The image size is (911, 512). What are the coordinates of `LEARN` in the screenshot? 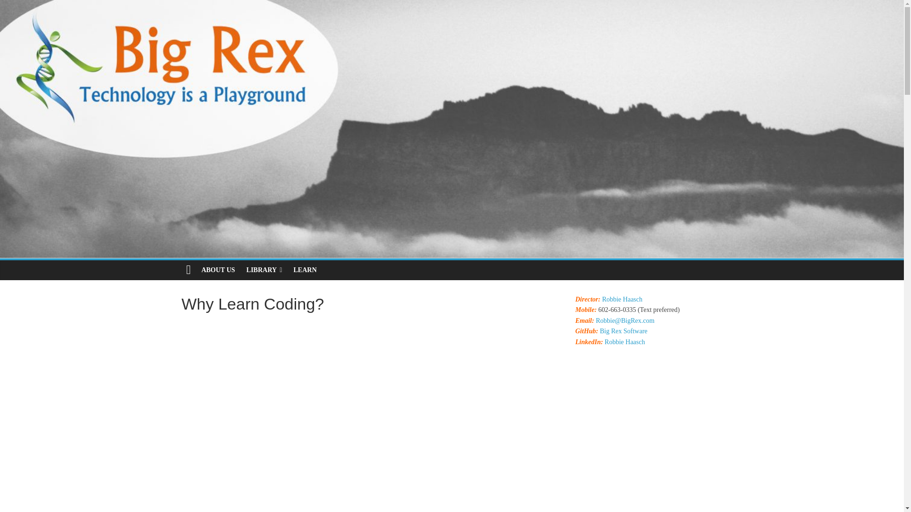 It's located at (305, 270).